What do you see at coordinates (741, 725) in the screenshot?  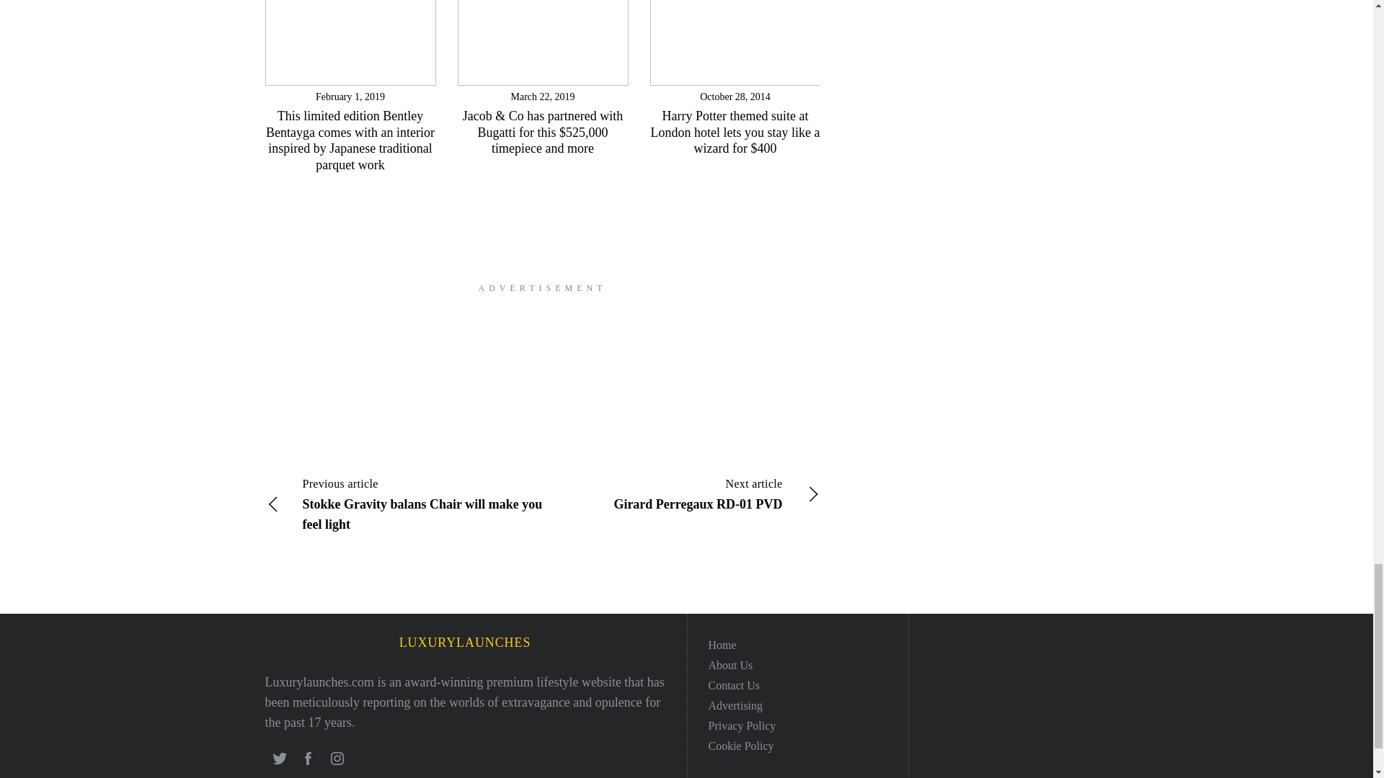 I see `Privacy Policy` at bounding box center [741, 725].